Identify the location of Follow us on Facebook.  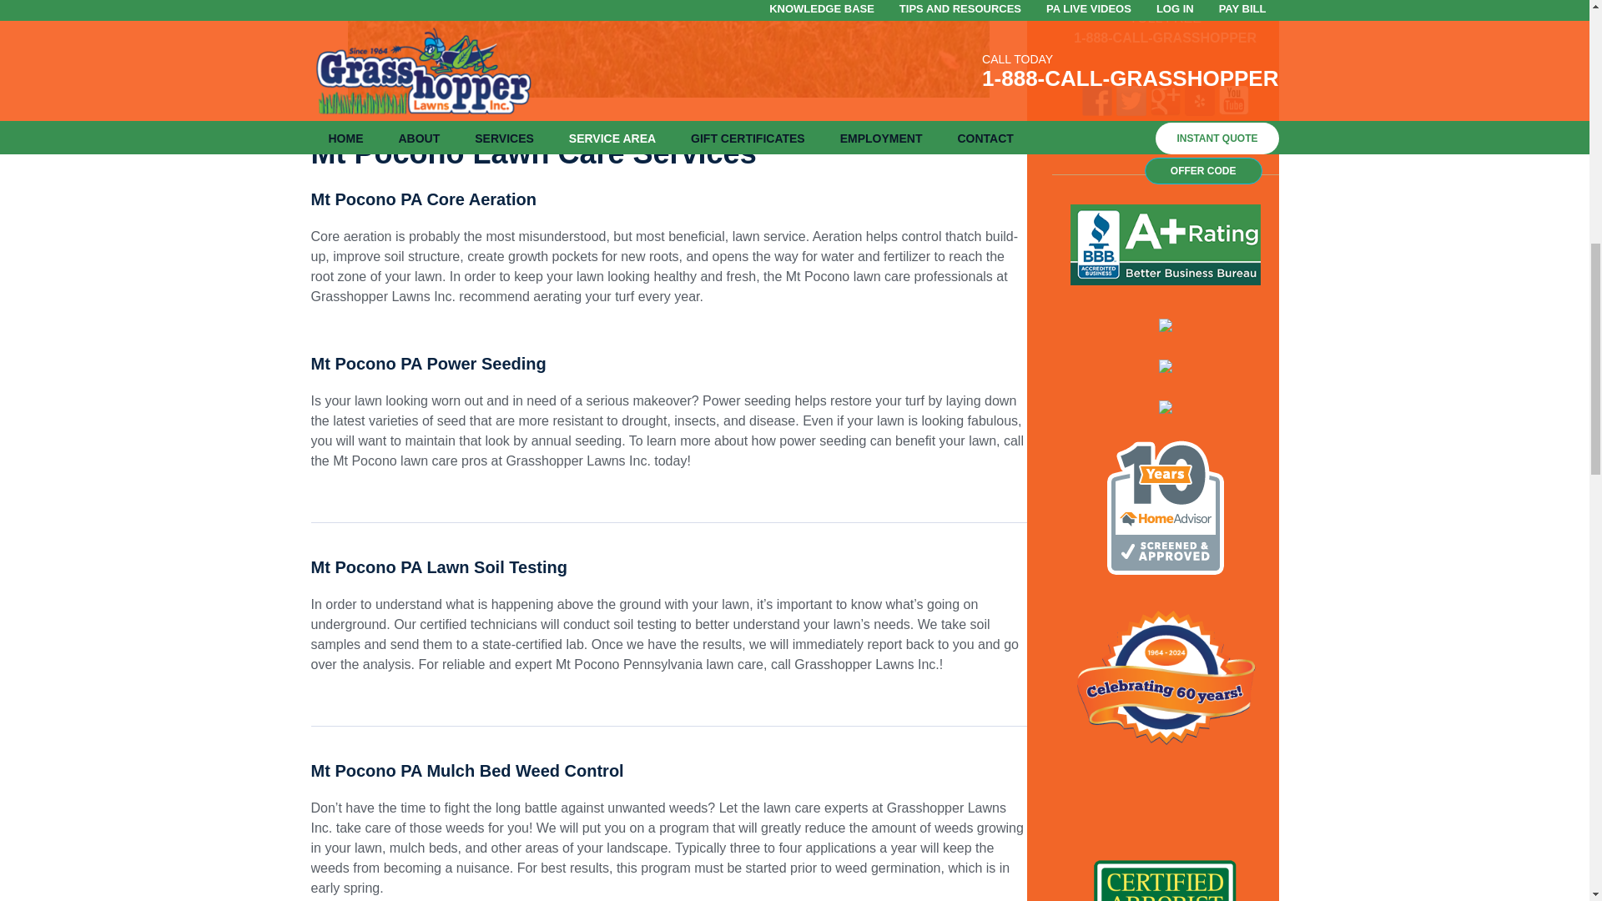
(1096, 100).